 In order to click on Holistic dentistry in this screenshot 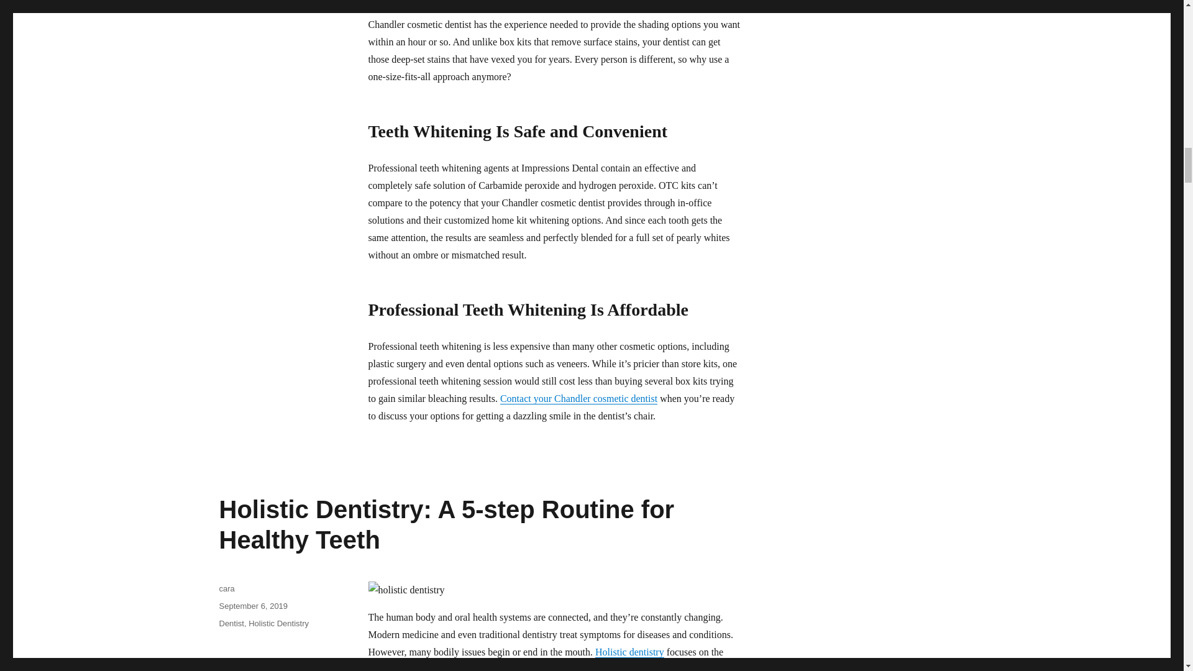, I will do `click(630, 652)`.